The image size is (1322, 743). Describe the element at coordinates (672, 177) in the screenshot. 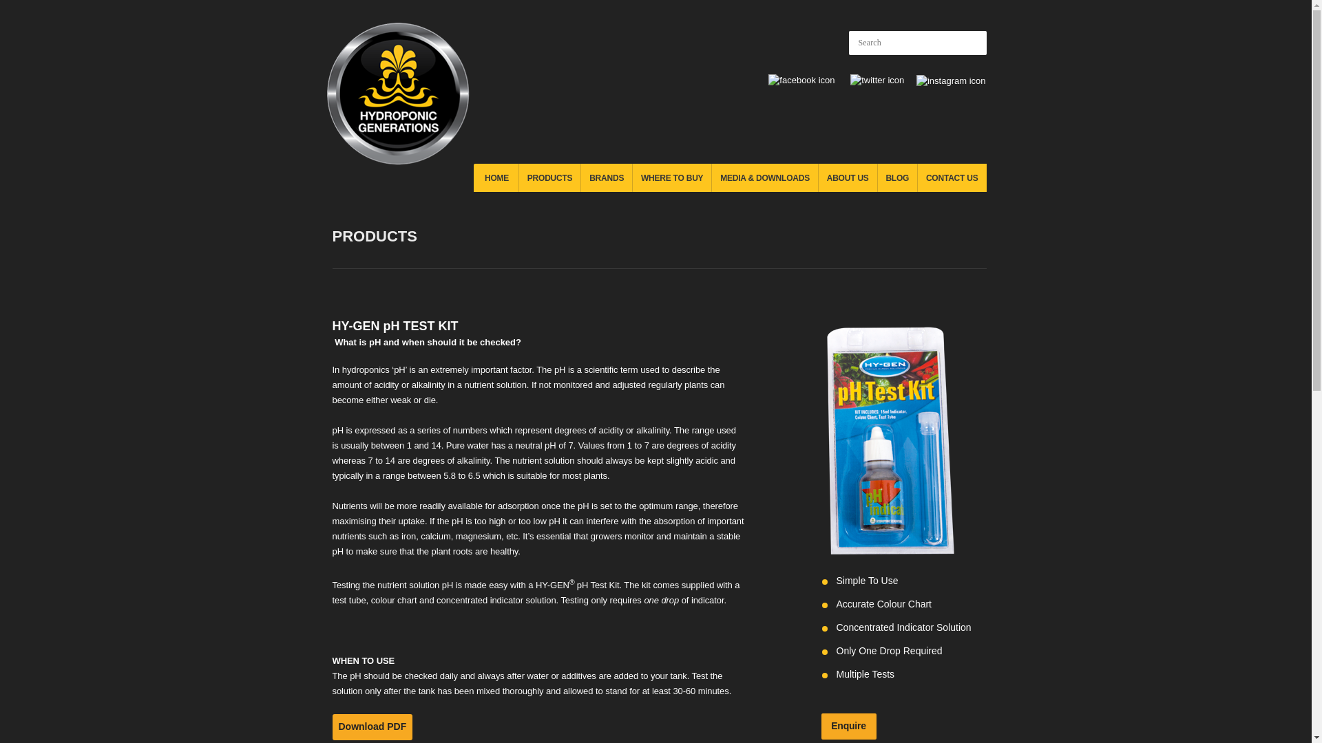

I see `WHERE TO BUY` at that location.